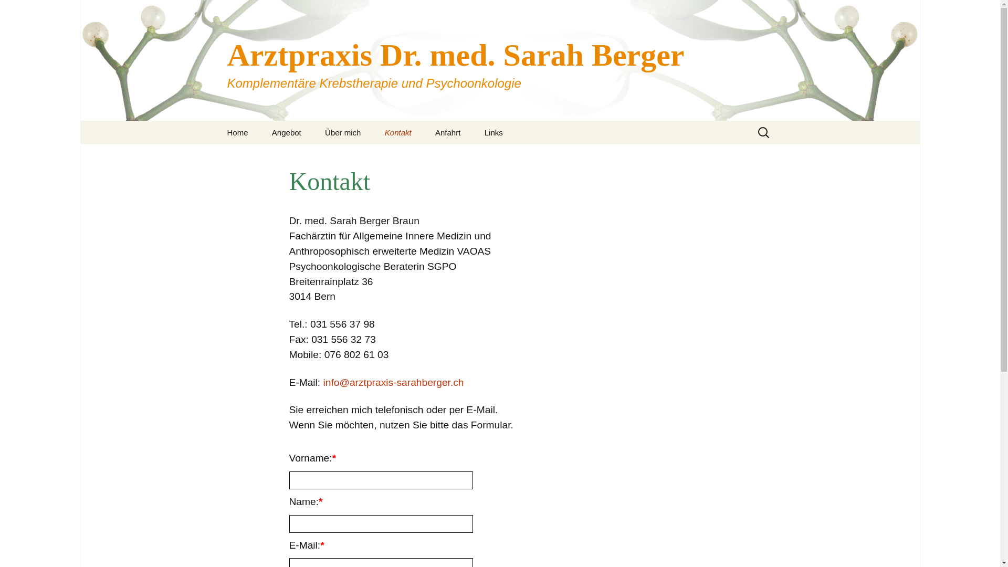 The width and height of the screenshot is (1008, 567). What do you see at coordinates (398, 132) in the screenshot?
I see `Kontakt` at bounding box center [398, 132].